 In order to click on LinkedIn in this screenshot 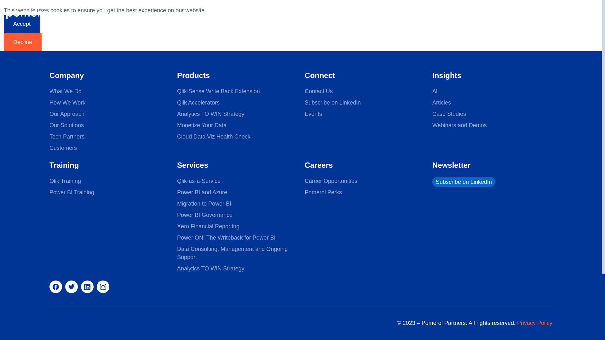, I will do `click(87, 286)`.